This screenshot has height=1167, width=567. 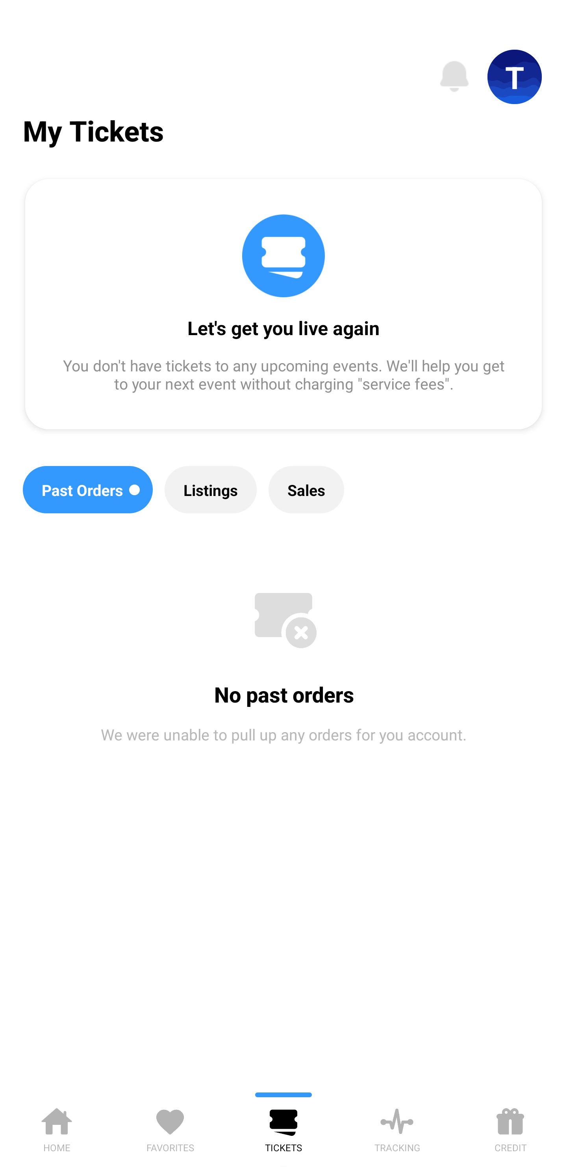 What do you see at coordinates (515, 77) in the screenshot?
I see `T` at bounding box center [515, 77].